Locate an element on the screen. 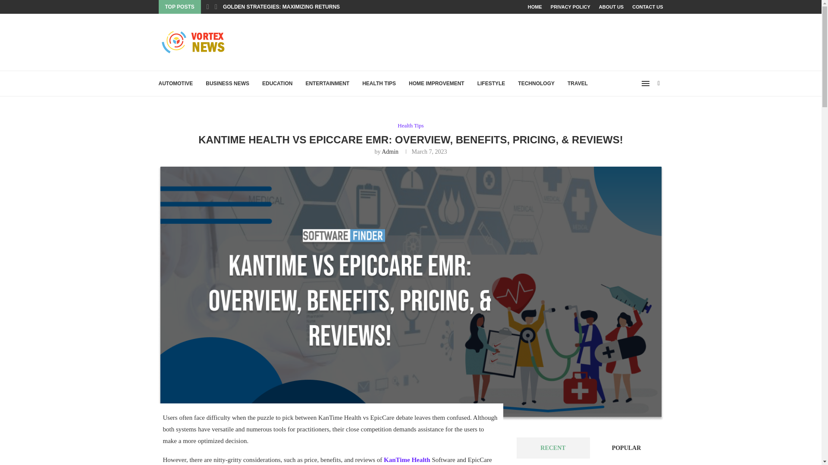 Image resolution: width=828 pixels, height=465 pixels. LIFESTYLE is located at coordinates (491, 84).